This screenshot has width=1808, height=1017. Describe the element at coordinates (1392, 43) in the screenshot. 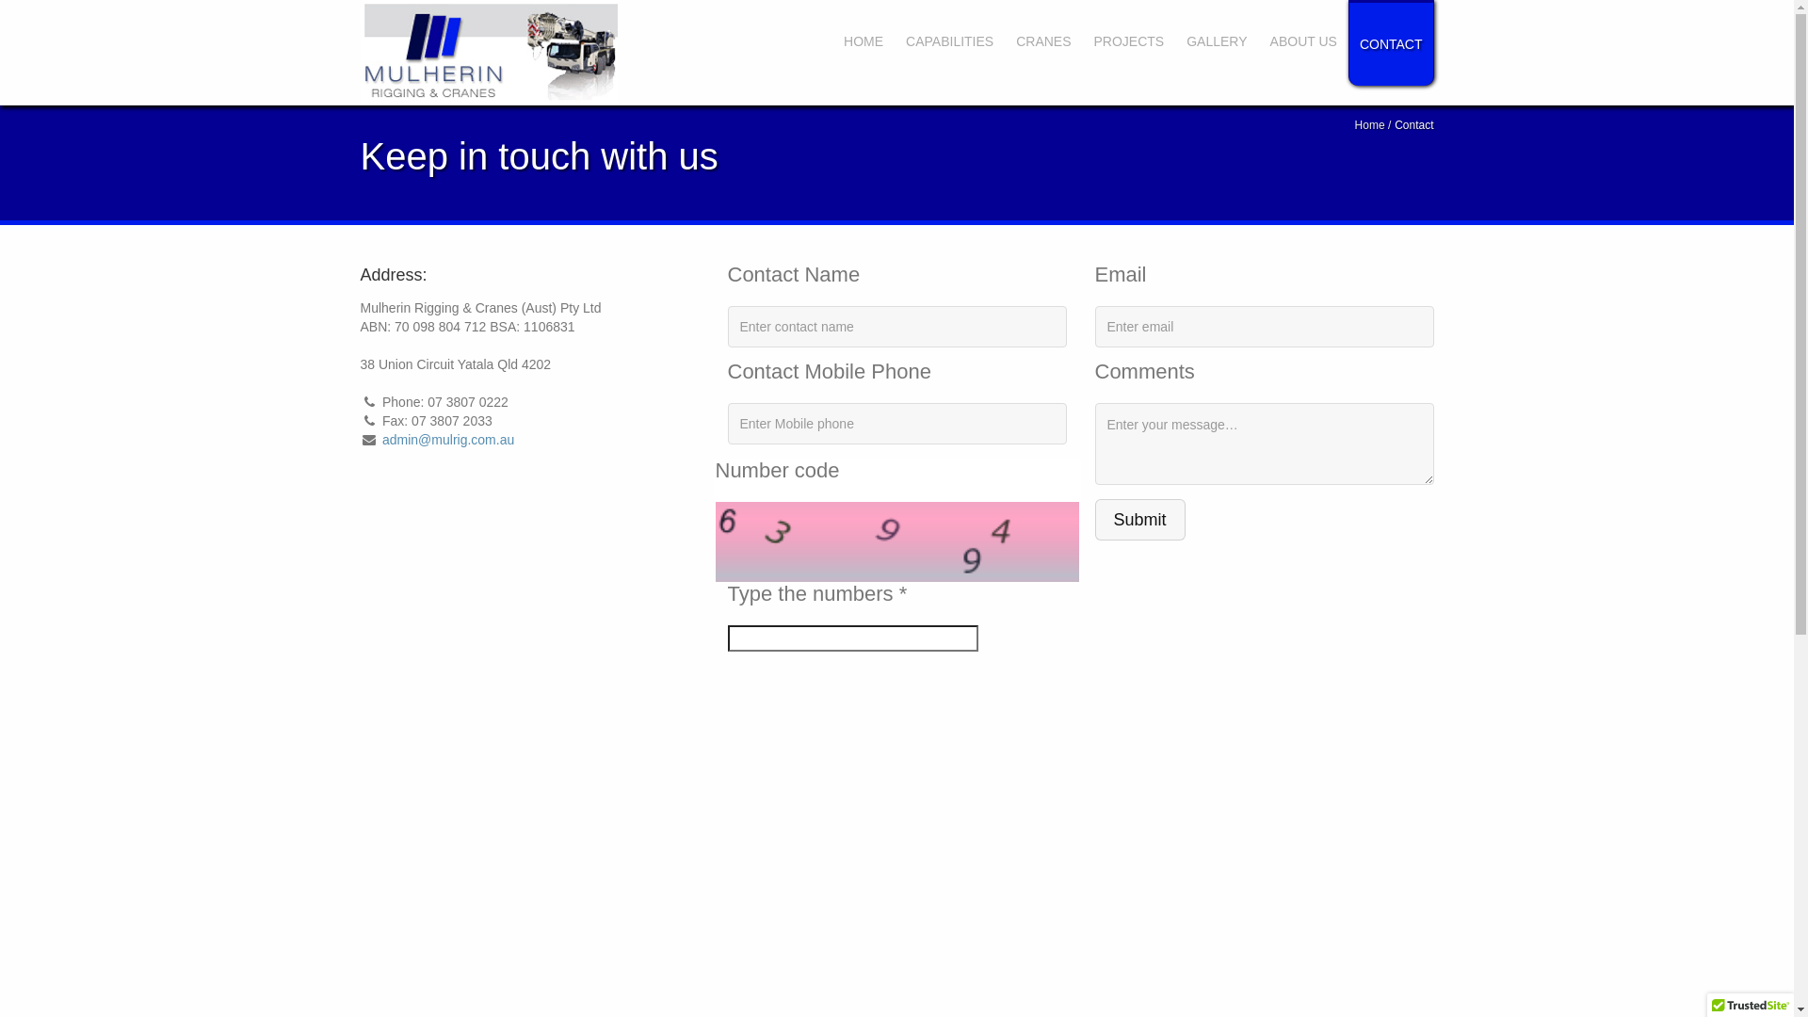

I see `CONTACT` at that location.